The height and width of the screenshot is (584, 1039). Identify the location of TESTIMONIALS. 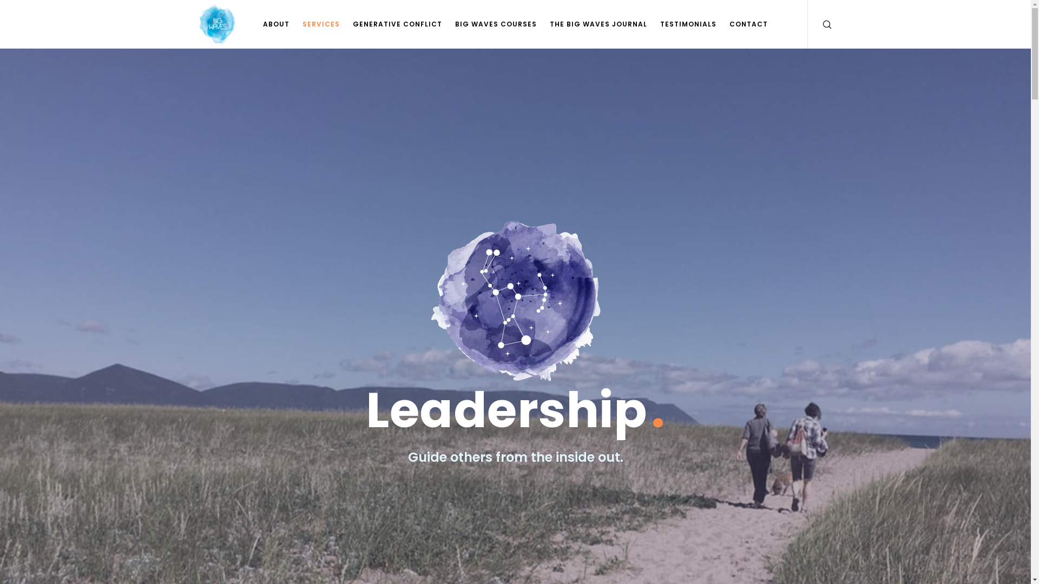
(688, 24).